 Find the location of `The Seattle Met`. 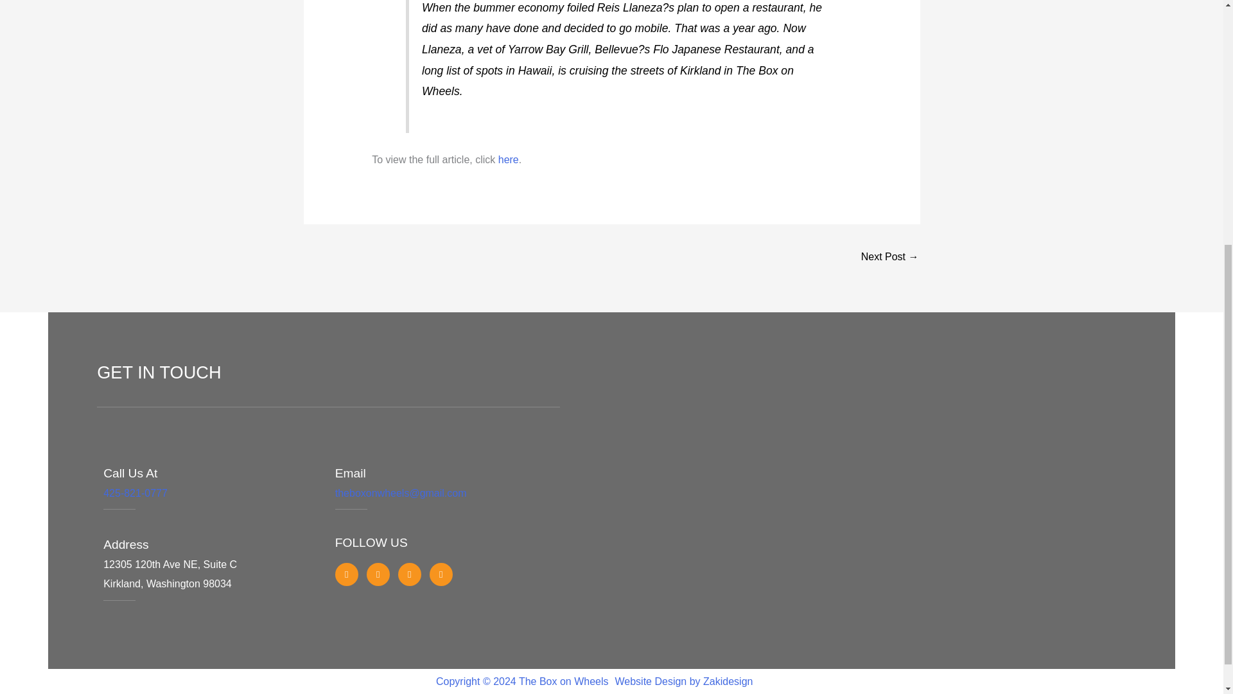

The Seattle Met is located at coordinates (509, 159).